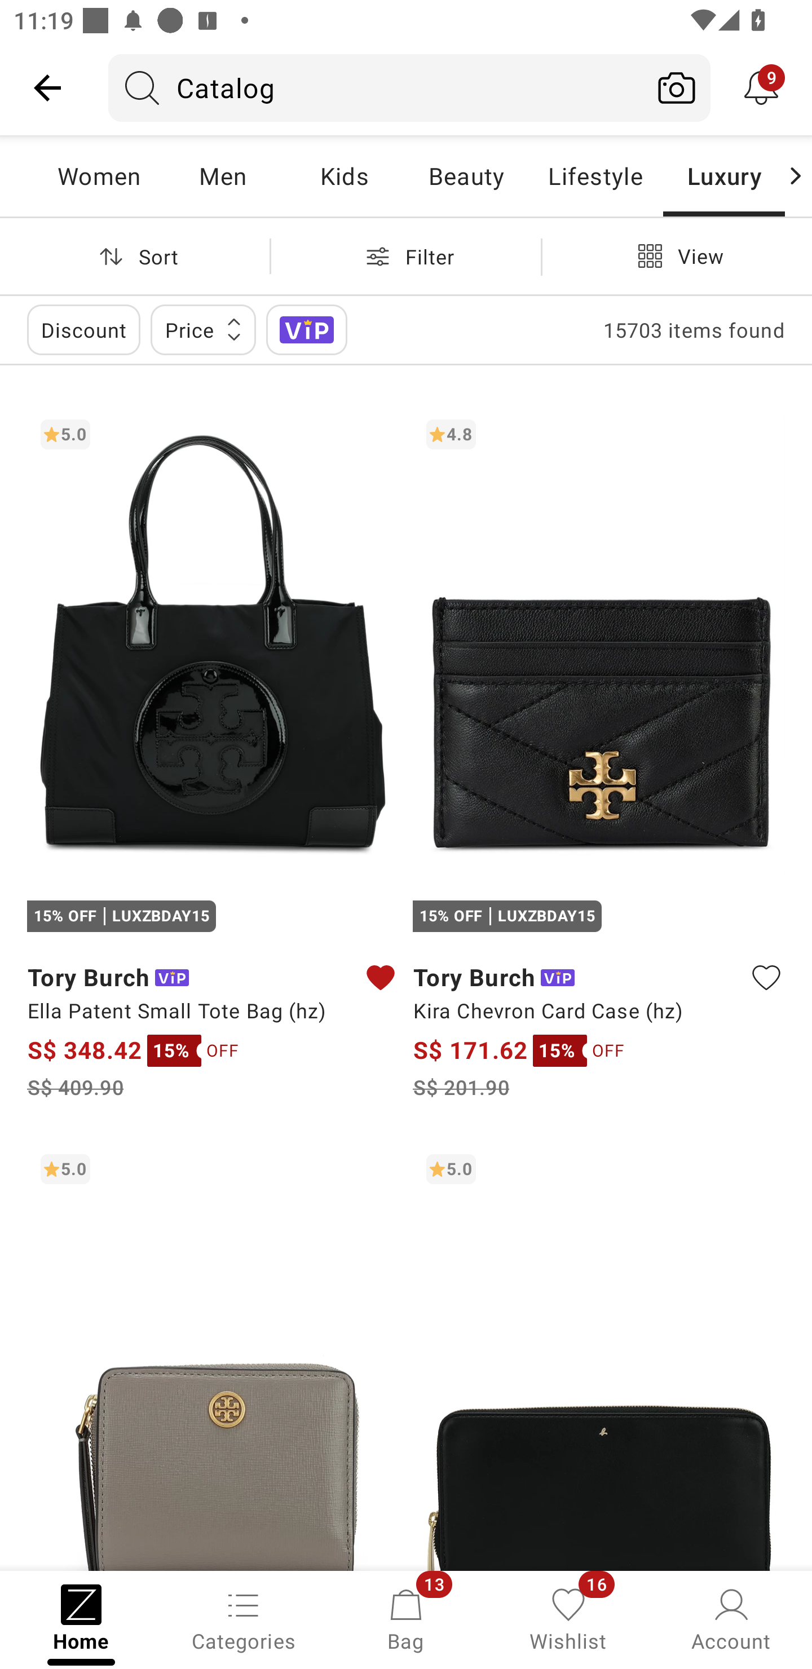 The image size is (812, 1669). Describe the element at coordinates (595, 176) in the screenshot. I see `Lifestyle` at that location.